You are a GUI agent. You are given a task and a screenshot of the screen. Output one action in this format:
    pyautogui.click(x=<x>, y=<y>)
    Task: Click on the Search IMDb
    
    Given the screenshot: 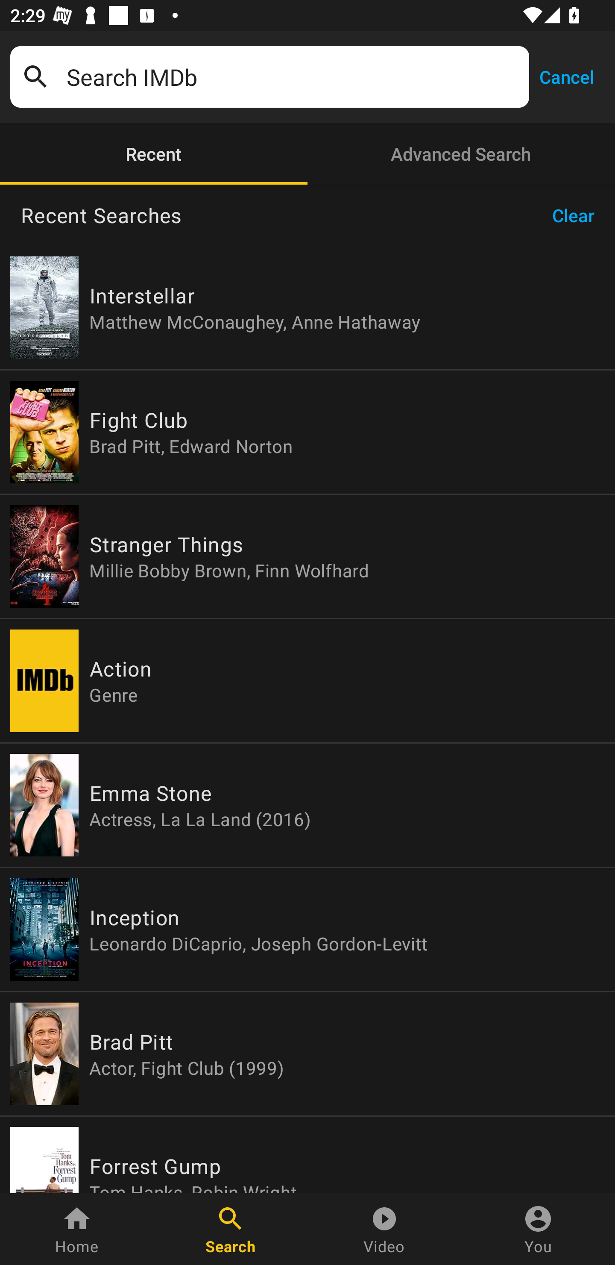 What is the action you would take?
    pyautogui.click(x=293, y=77)
    